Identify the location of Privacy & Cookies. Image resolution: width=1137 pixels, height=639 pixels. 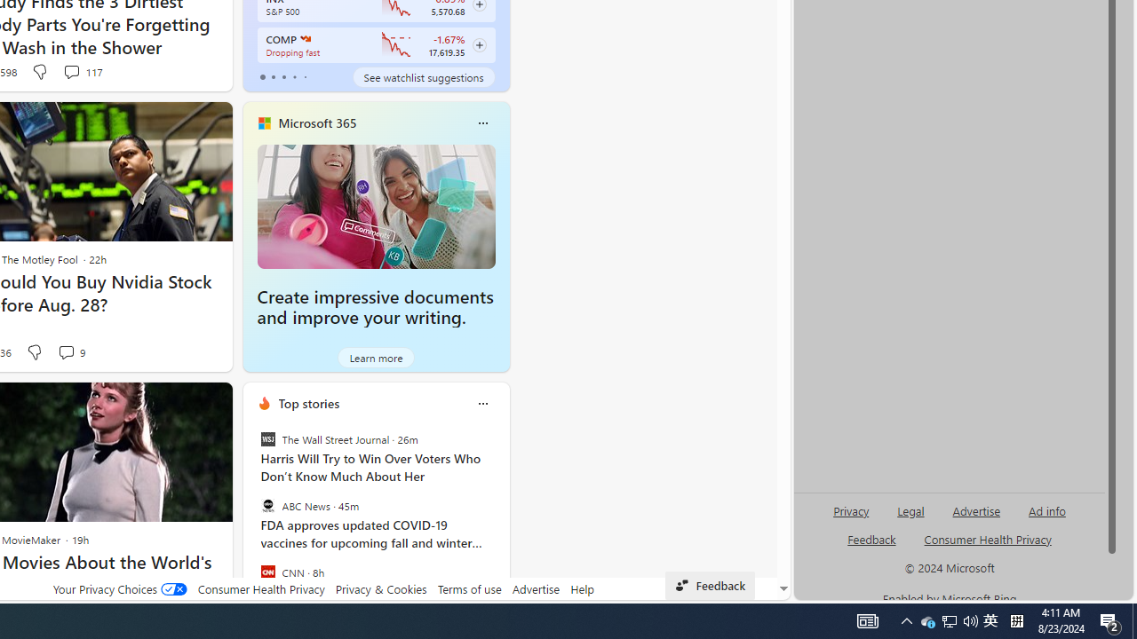
(381, 588).